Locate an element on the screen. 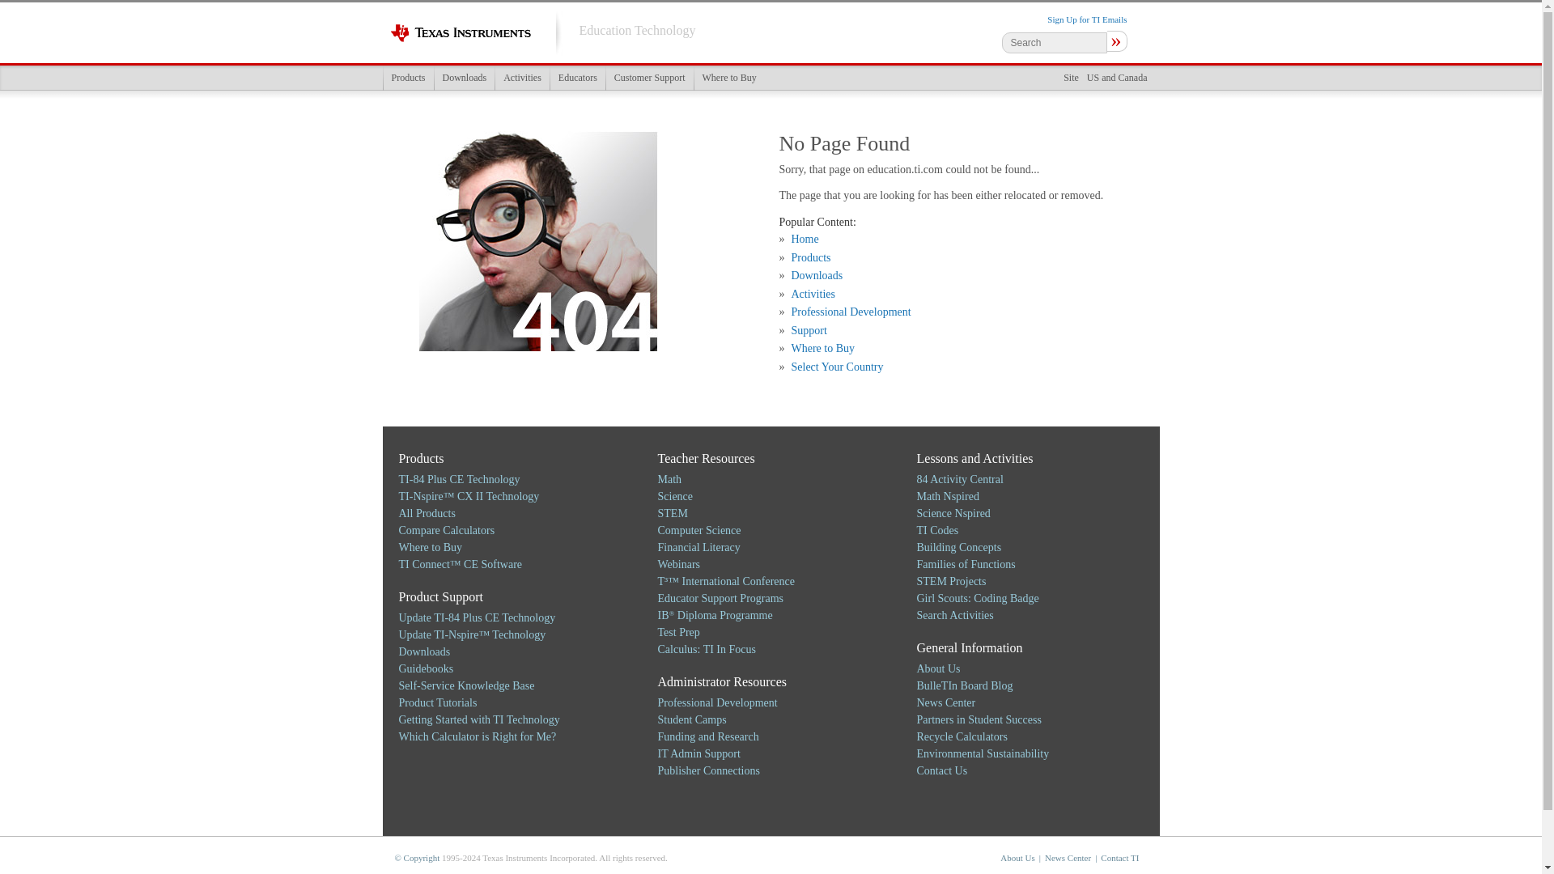 This screenshot has width=1554, height=874. All Products is located at coordinates (426, 513).